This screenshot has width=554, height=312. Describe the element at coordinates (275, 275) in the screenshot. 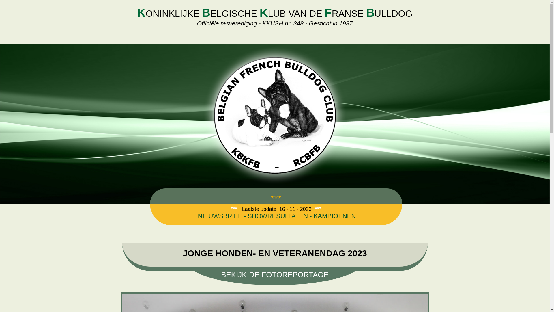

I see `BEKIJK DE FOTOREPORTAGE` at that location.